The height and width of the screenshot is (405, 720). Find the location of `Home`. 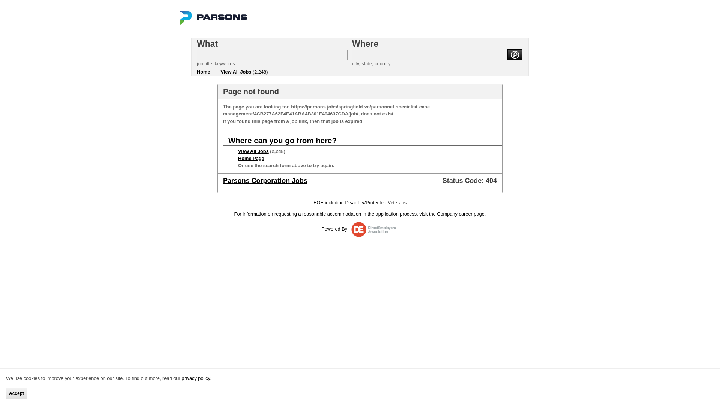

Home is located at coordinates (203, 72).